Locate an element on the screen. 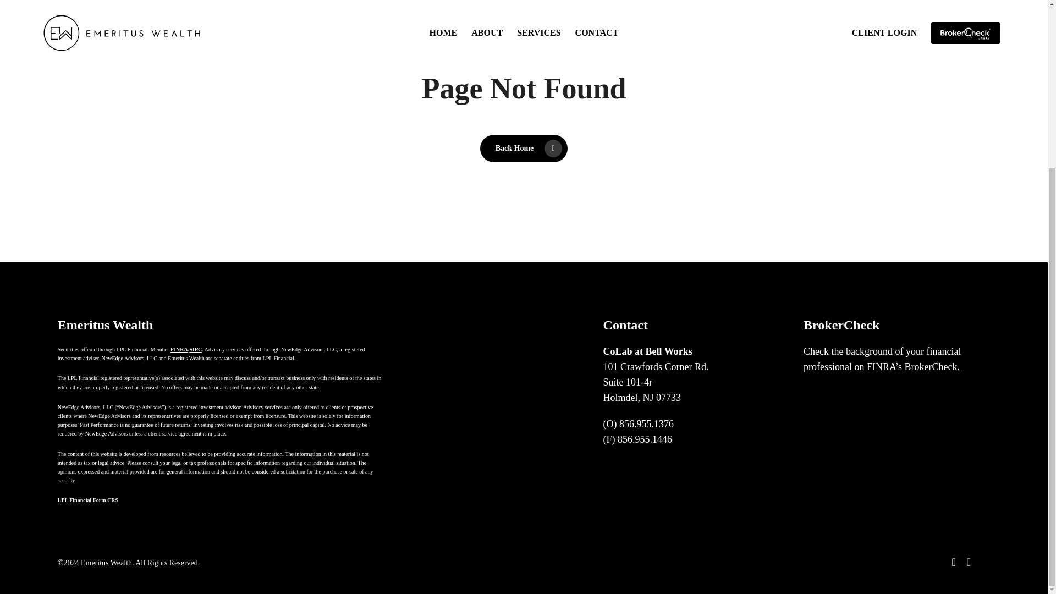 The height and width of the screenshot is (594, 1056). Back Home is located at coordinates (524, 148).